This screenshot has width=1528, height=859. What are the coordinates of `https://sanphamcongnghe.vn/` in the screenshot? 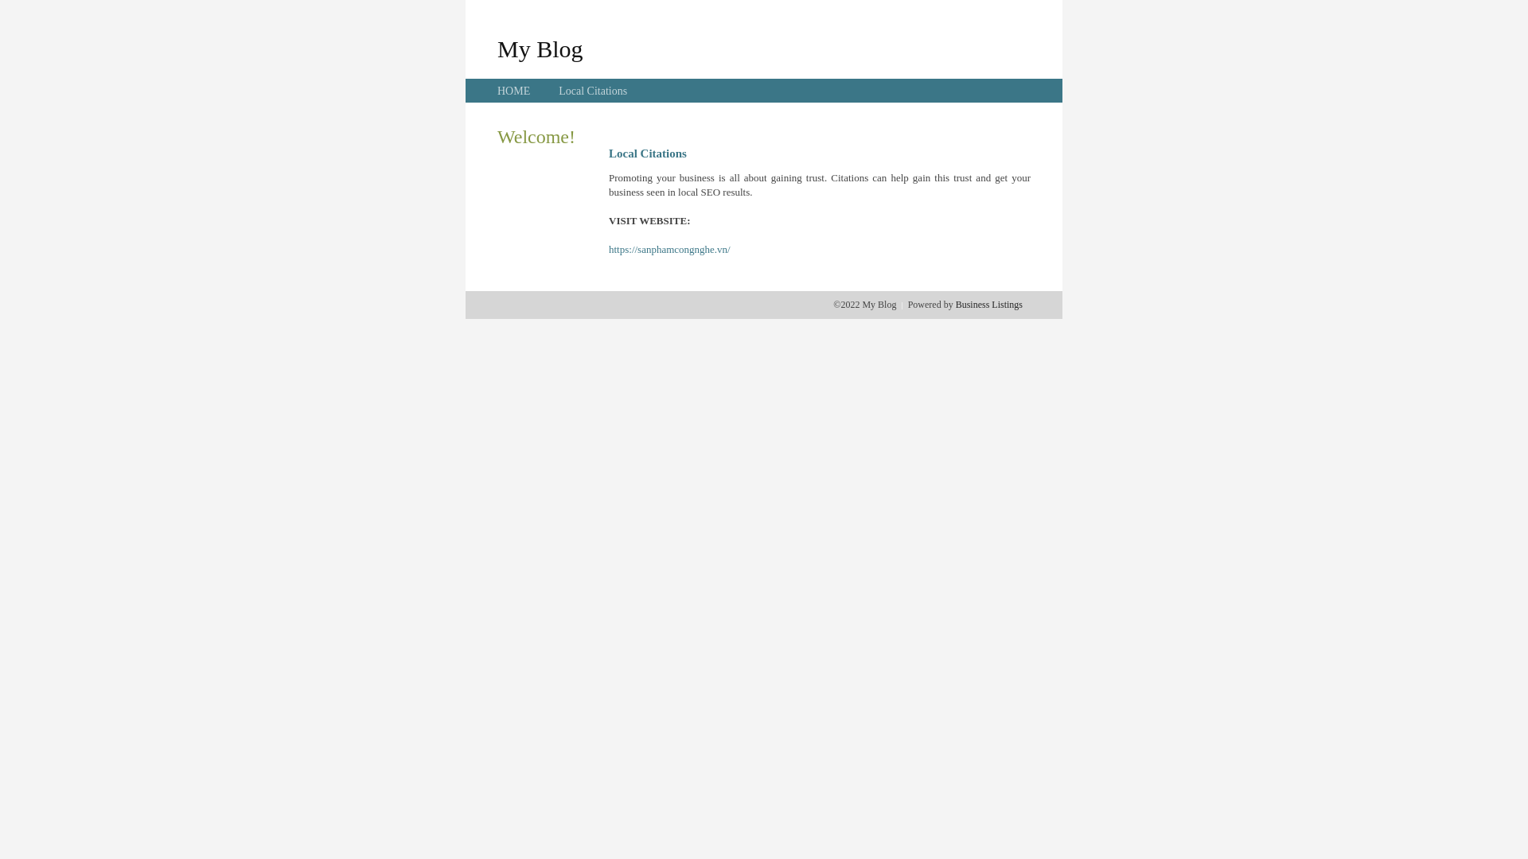 It's located at (670, 250).